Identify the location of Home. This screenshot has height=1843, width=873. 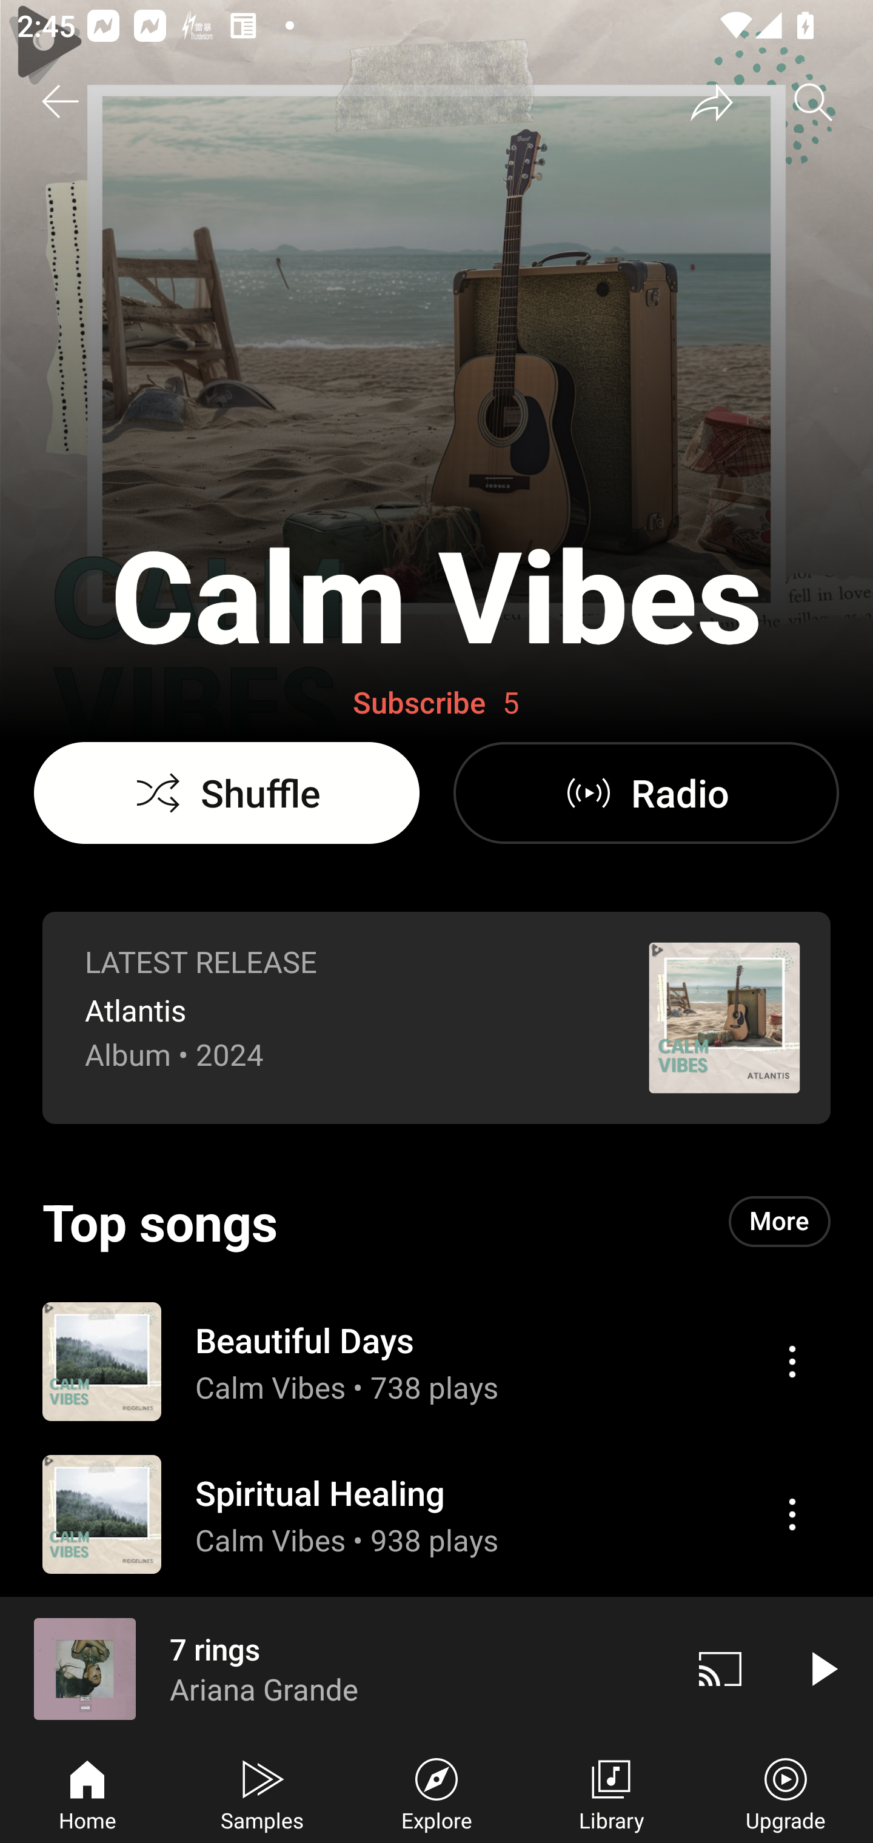
(87, 1792).